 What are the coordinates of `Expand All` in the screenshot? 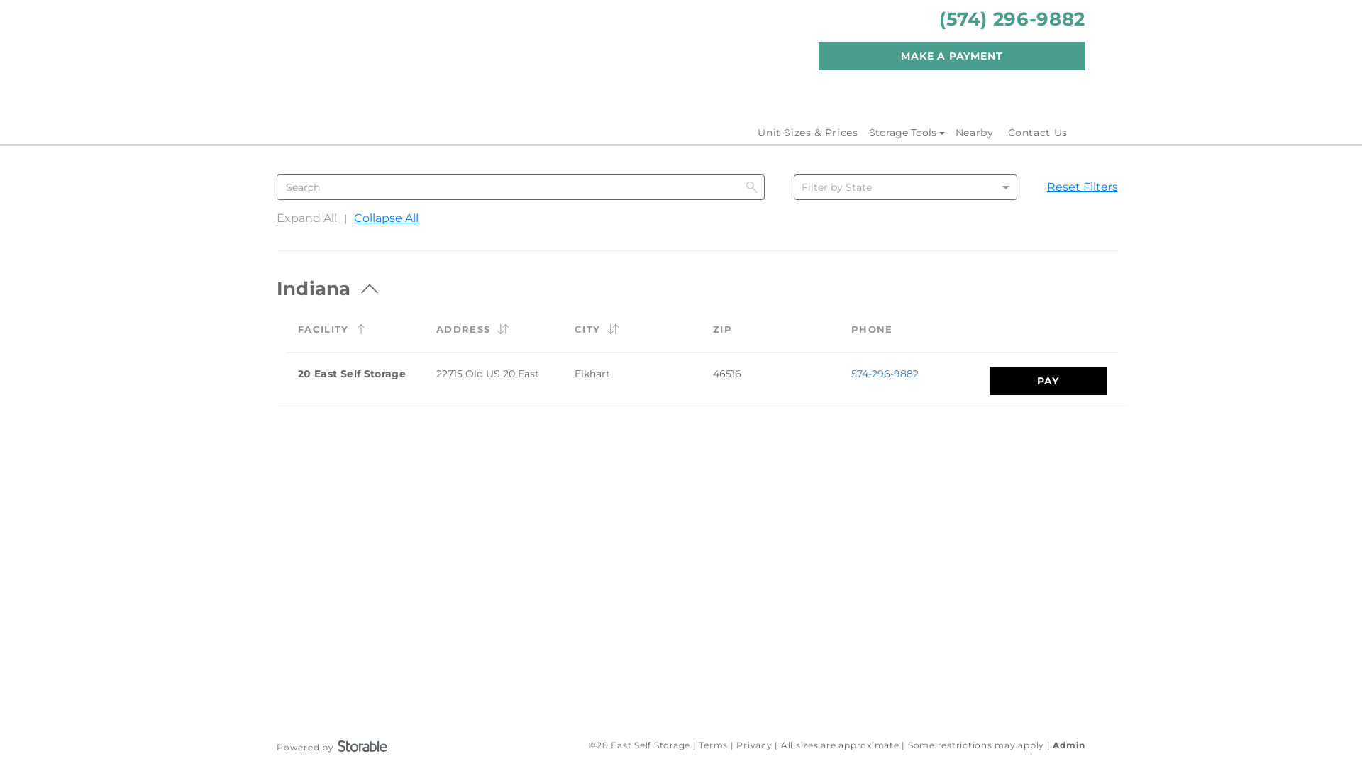 It's located at (306, 224).